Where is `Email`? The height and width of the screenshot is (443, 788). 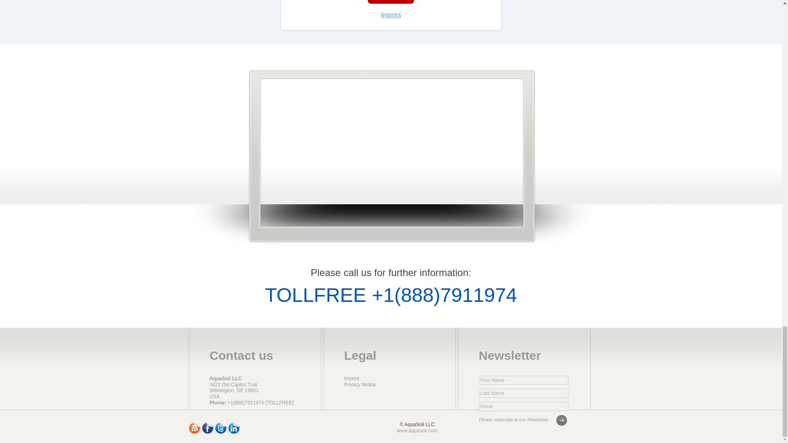
Email is located at coordinates (523, 406).